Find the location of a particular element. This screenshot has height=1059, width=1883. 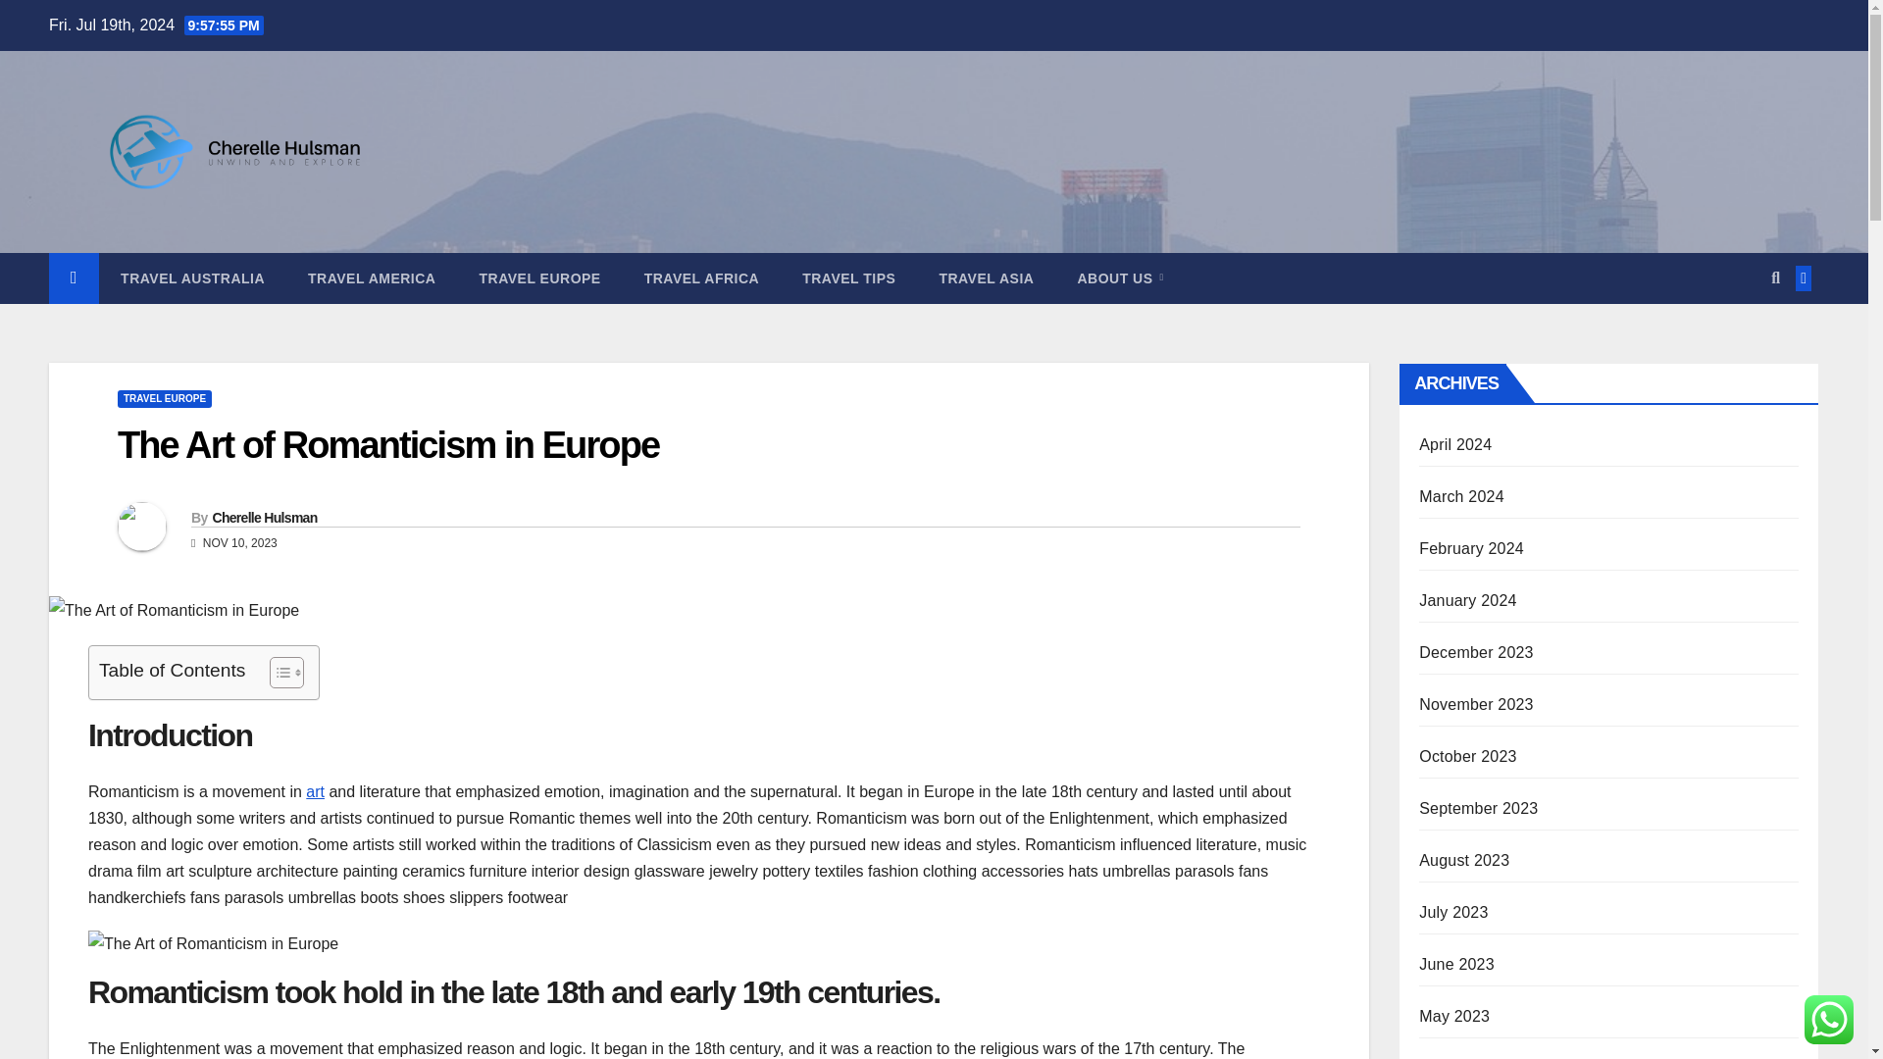

ABOUT US is located at coordinates (1119, 278).